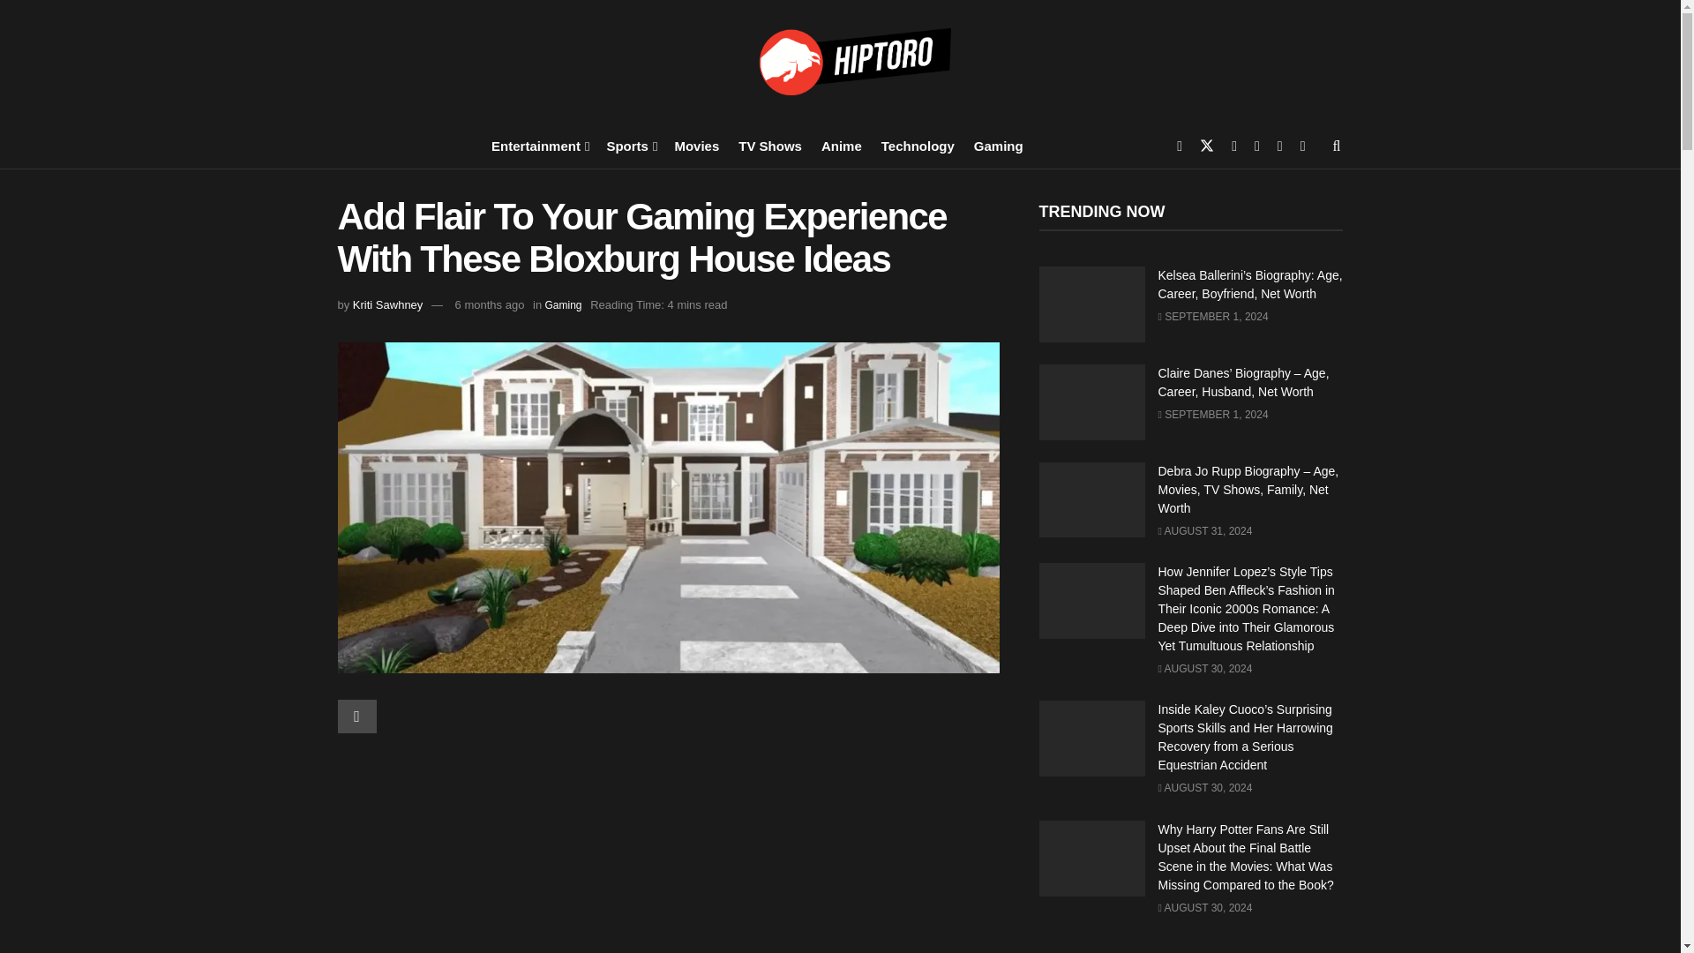  I want to click on TV Shows, so click(769, 145).